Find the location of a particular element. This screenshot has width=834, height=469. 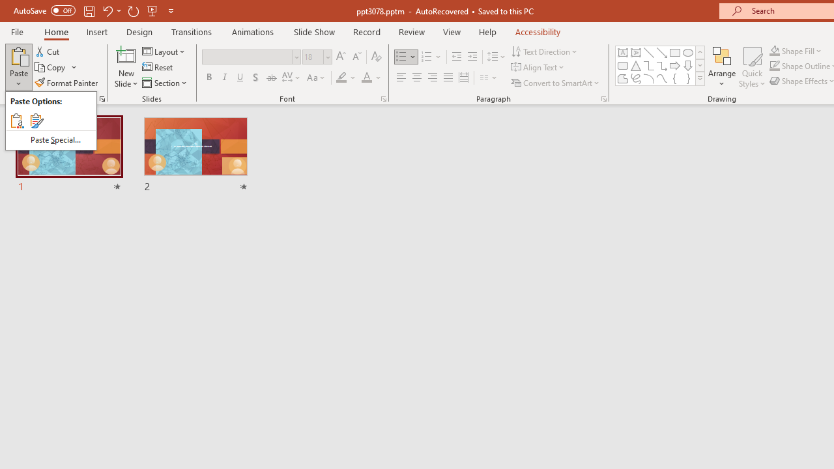

Right Brace is located at coordinates (688, 78).